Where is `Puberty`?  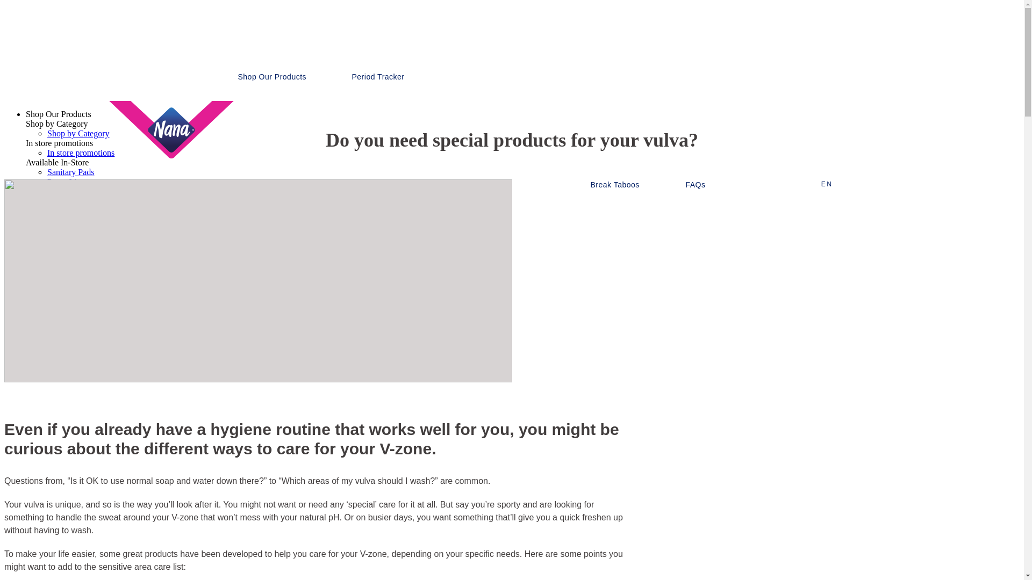 Puberty is located at coordinates (61, 269).